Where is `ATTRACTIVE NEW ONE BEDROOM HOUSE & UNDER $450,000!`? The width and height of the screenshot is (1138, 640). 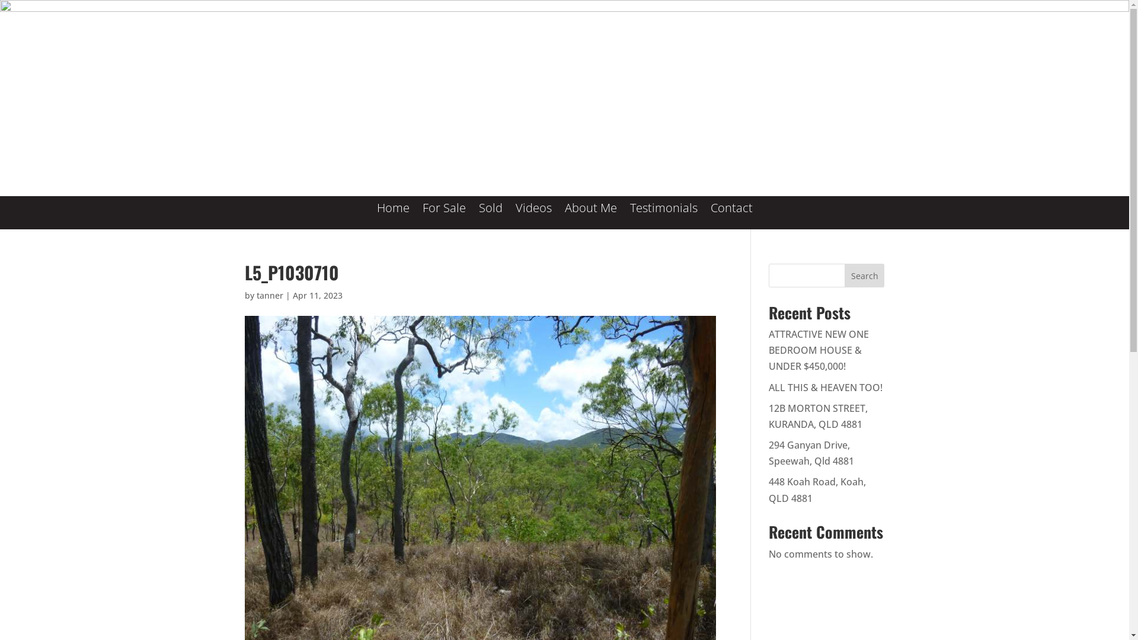 ATTRACTIVE NEW ONE BEDROOM HOUSE & UNDER $450,000! is located at coordinates (819, 350).